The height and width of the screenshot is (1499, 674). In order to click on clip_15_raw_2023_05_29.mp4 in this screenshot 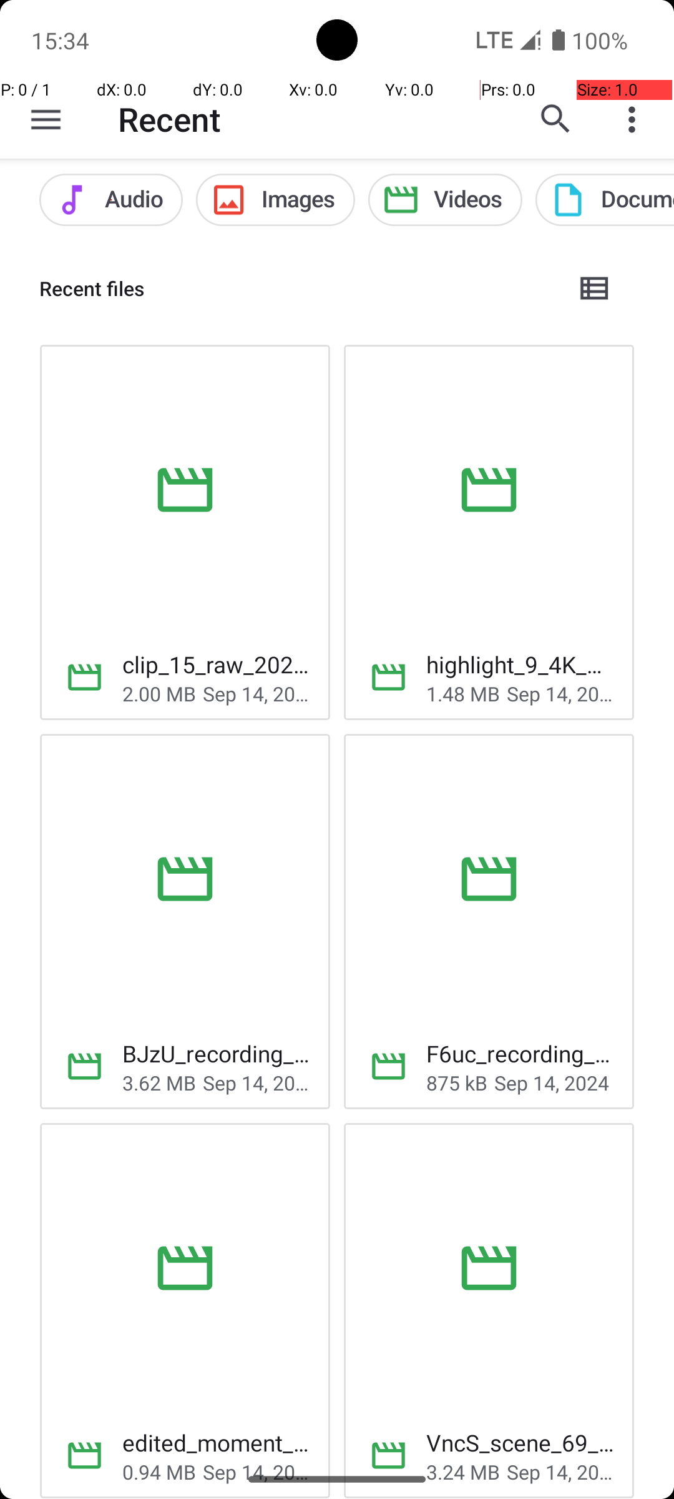, I will do `click(216, 665)`.